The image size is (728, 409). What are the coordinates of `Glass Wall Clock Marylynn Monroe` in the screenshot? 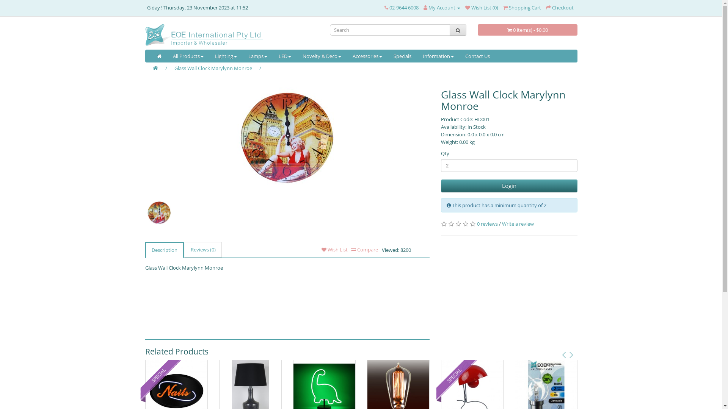 It's located at (287, 138).